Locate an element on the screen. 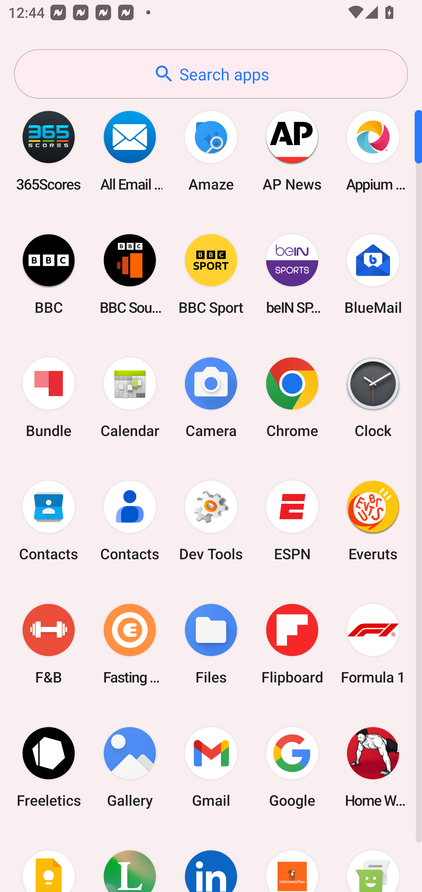 Image resolution: width=422 pixels, height=892 pixels. Camera is located at coordinates (211, 398).